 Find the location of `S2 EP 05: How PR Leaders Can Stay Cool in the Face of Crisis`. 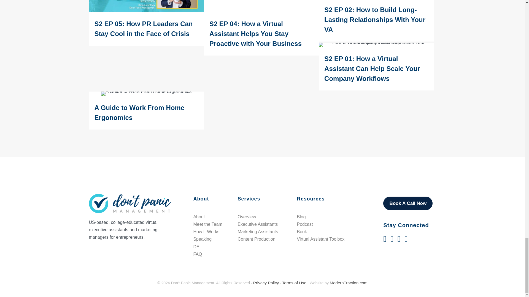

S2 EP 05: How PR Leaders Can Stay Cool in the Face of Crisis is located at coordinates (146, 23).